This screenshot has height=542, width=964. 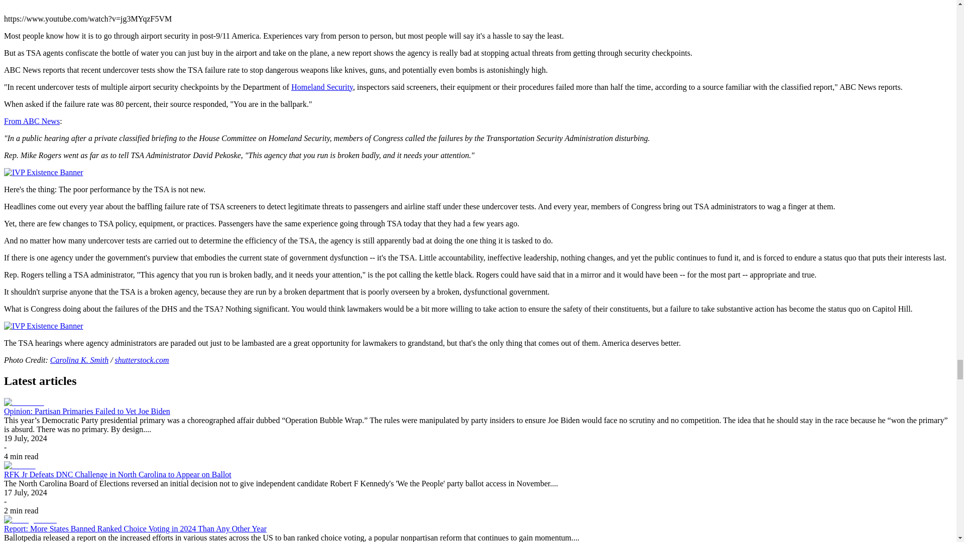 I want to click on Homeland Security, so click(x=321, y=87).